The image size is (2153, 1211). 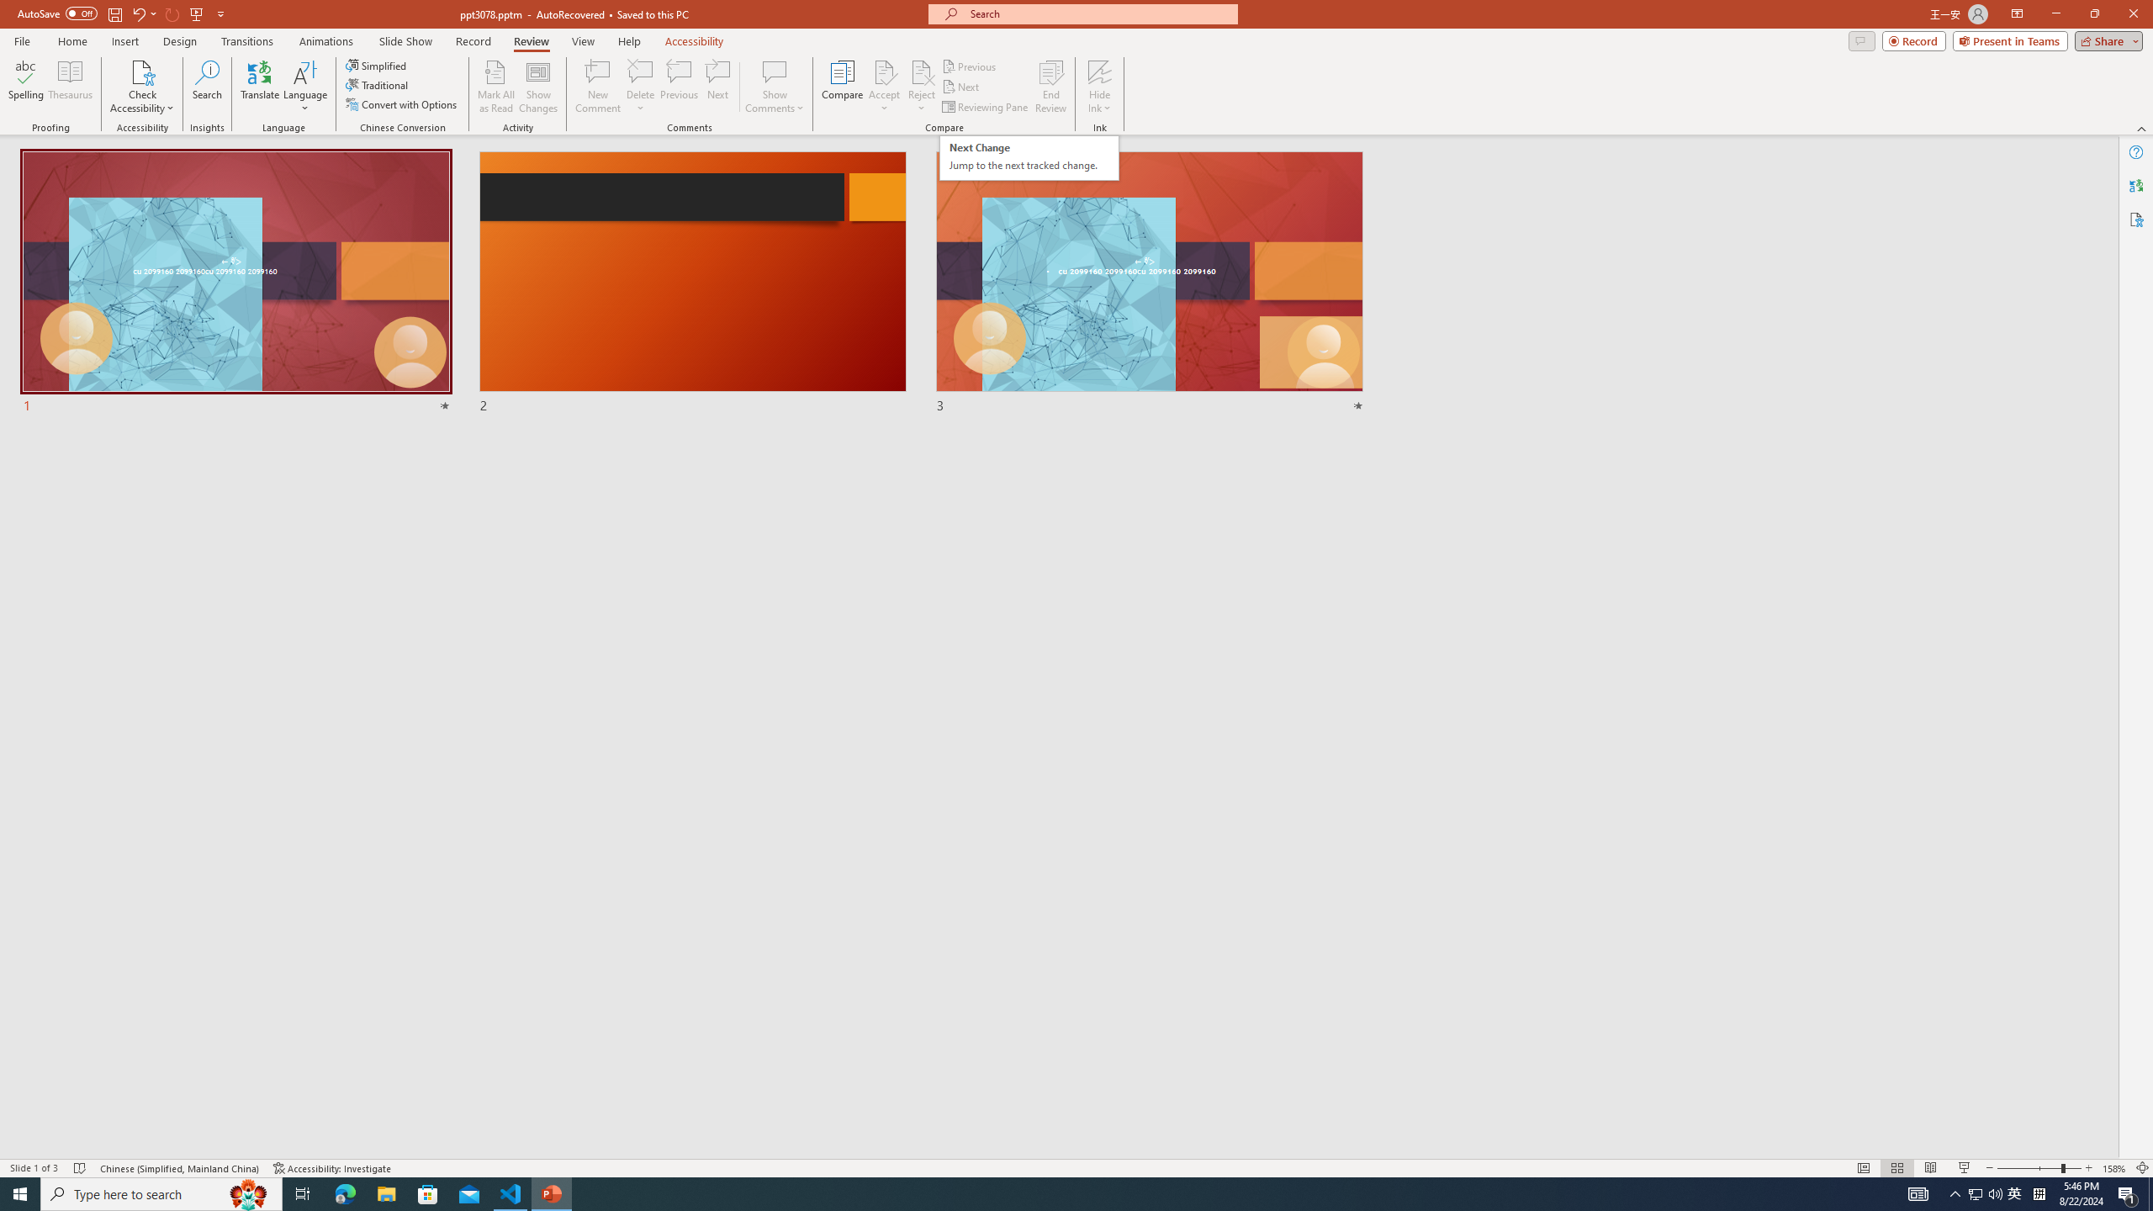 What do you see at coordinates (986, 108) in the screenshot?
I see `Reviewing Pane` at bounding box center [986, 108].